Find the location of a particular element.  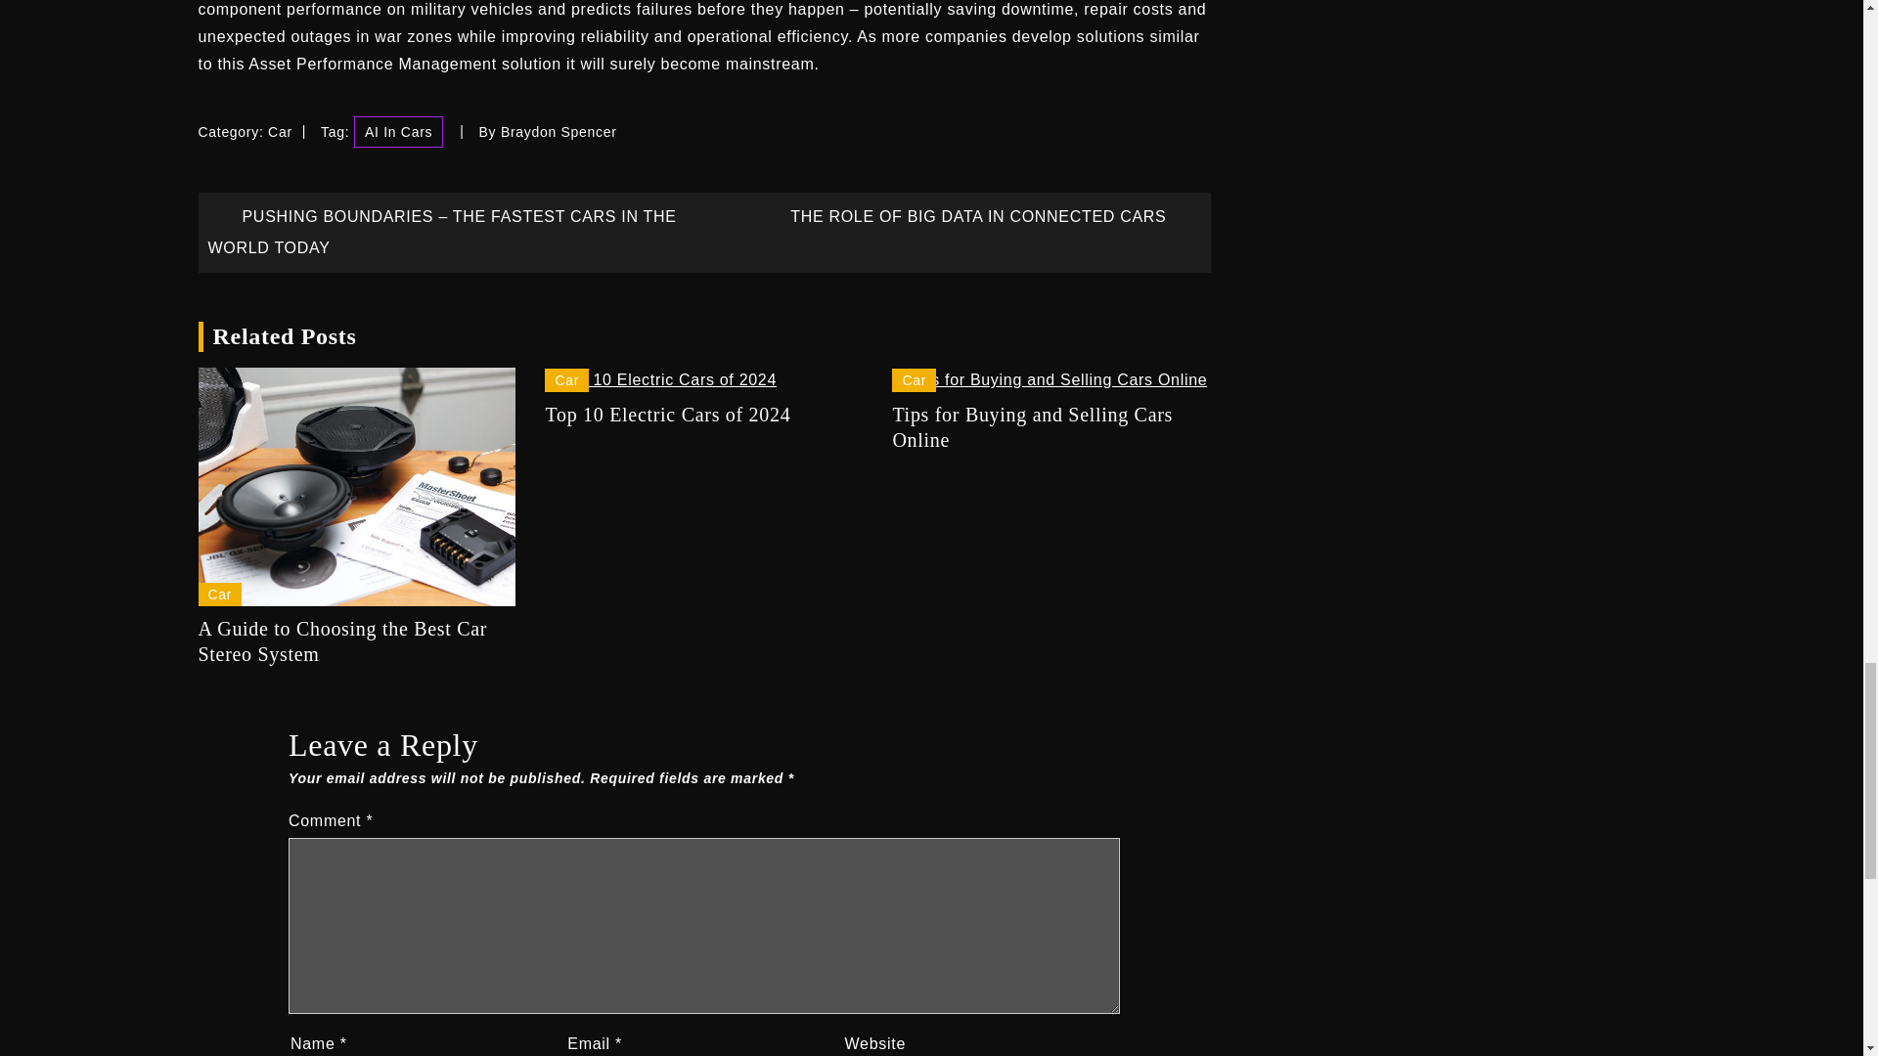

Car is located at coordinates (566, 379).